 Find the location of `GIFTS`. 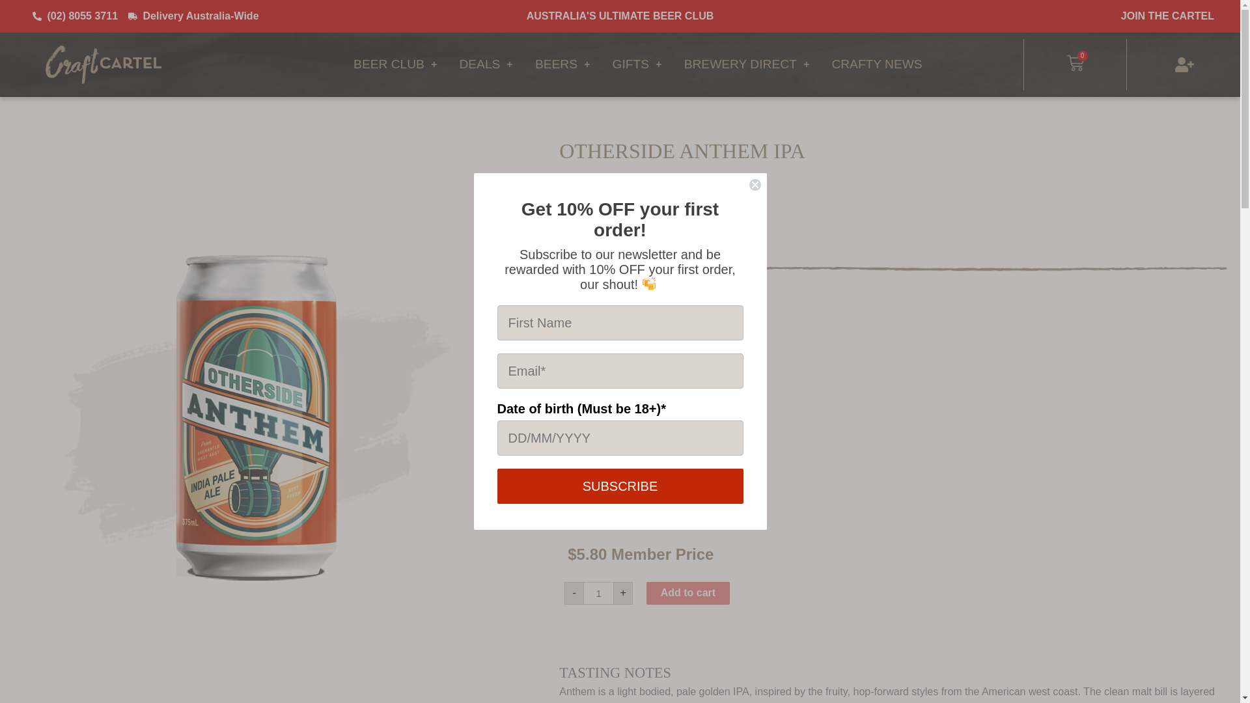

GIFTS is located at coordinates (637, 64).